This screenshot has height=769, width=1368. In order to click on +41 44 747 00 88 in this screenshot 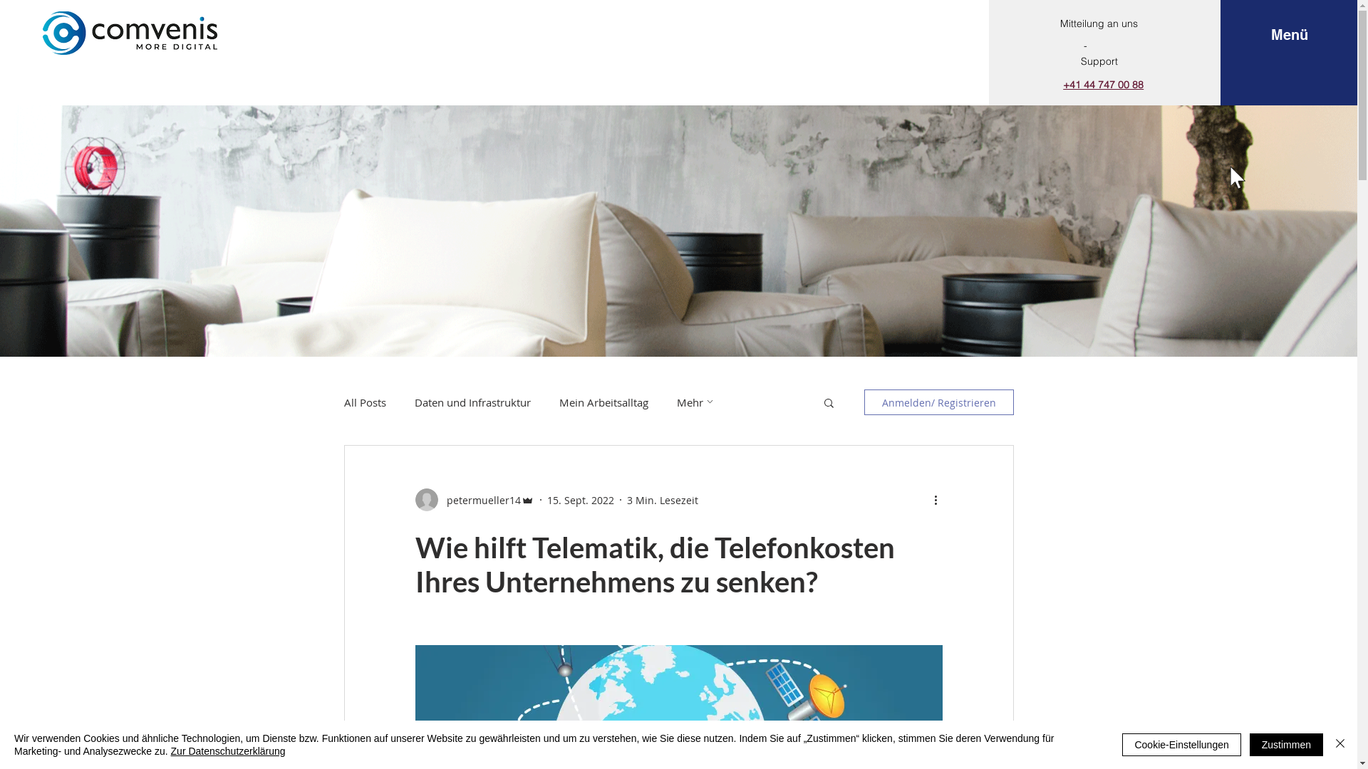, I will do `click(1103, 84)`.